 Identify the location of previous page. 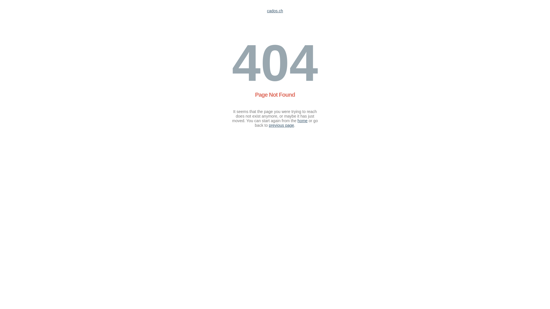
(282, 125).